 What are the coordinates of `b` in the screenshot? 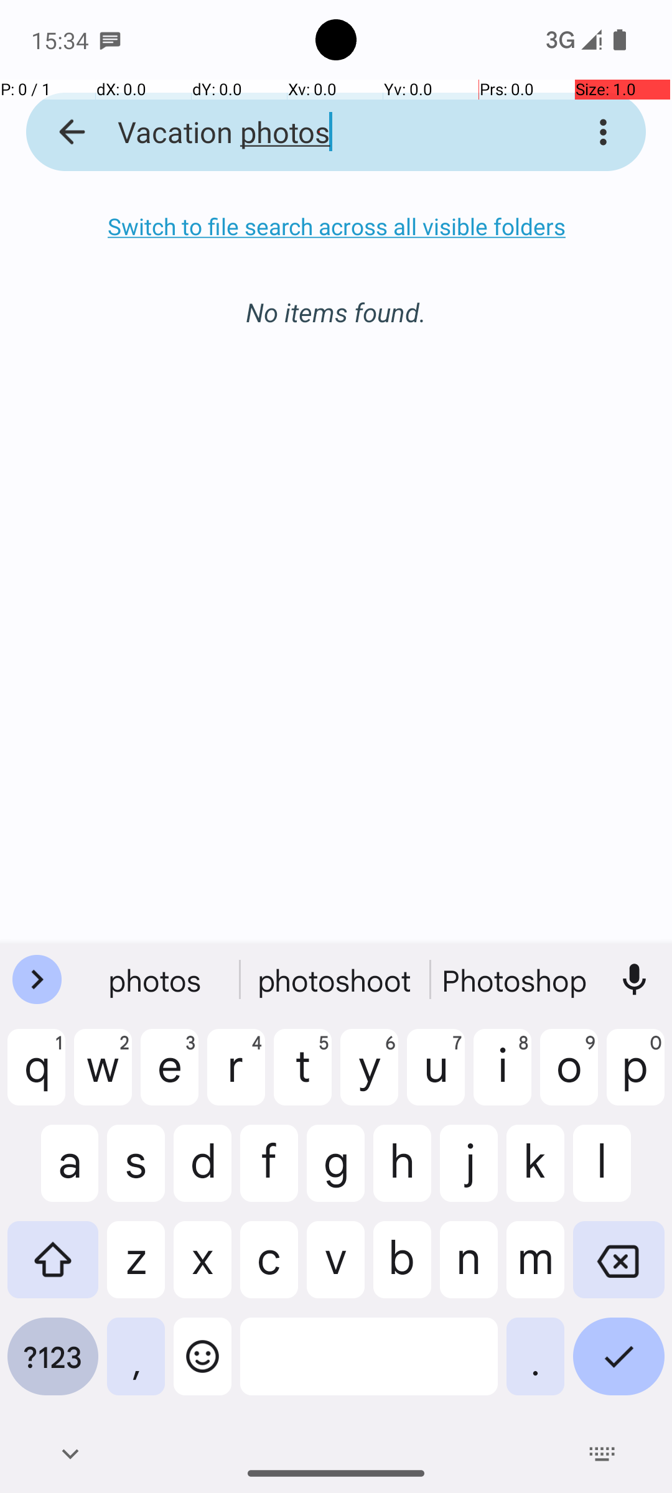 It's located at (402, 1269).